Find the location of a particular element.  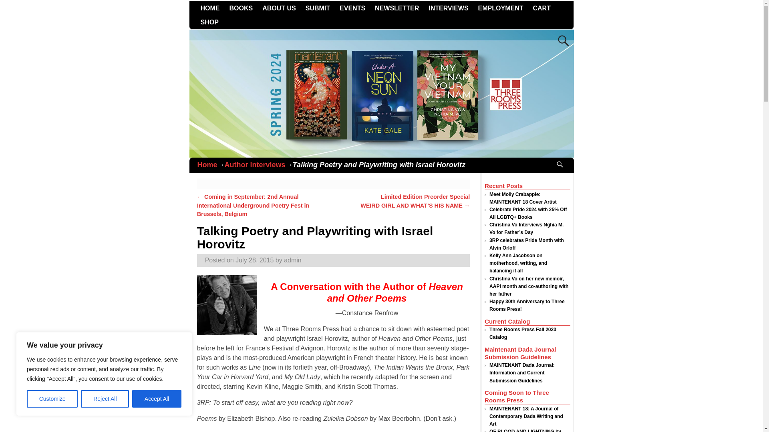

12:21 pm is located at coordinates (254, 260).